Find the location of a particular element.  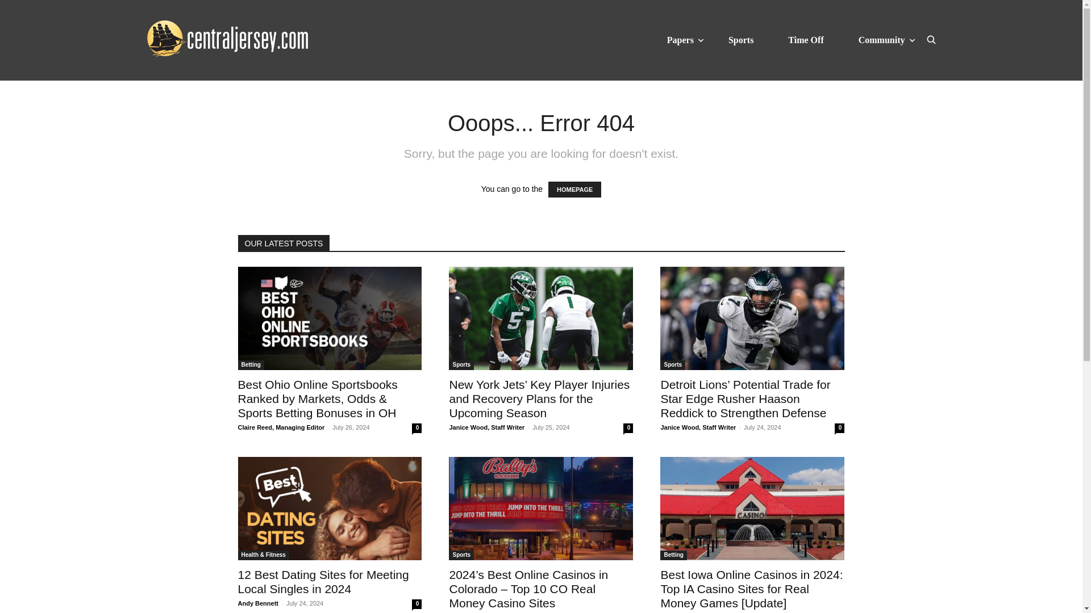

Papers is located at coordinates (680, 40).